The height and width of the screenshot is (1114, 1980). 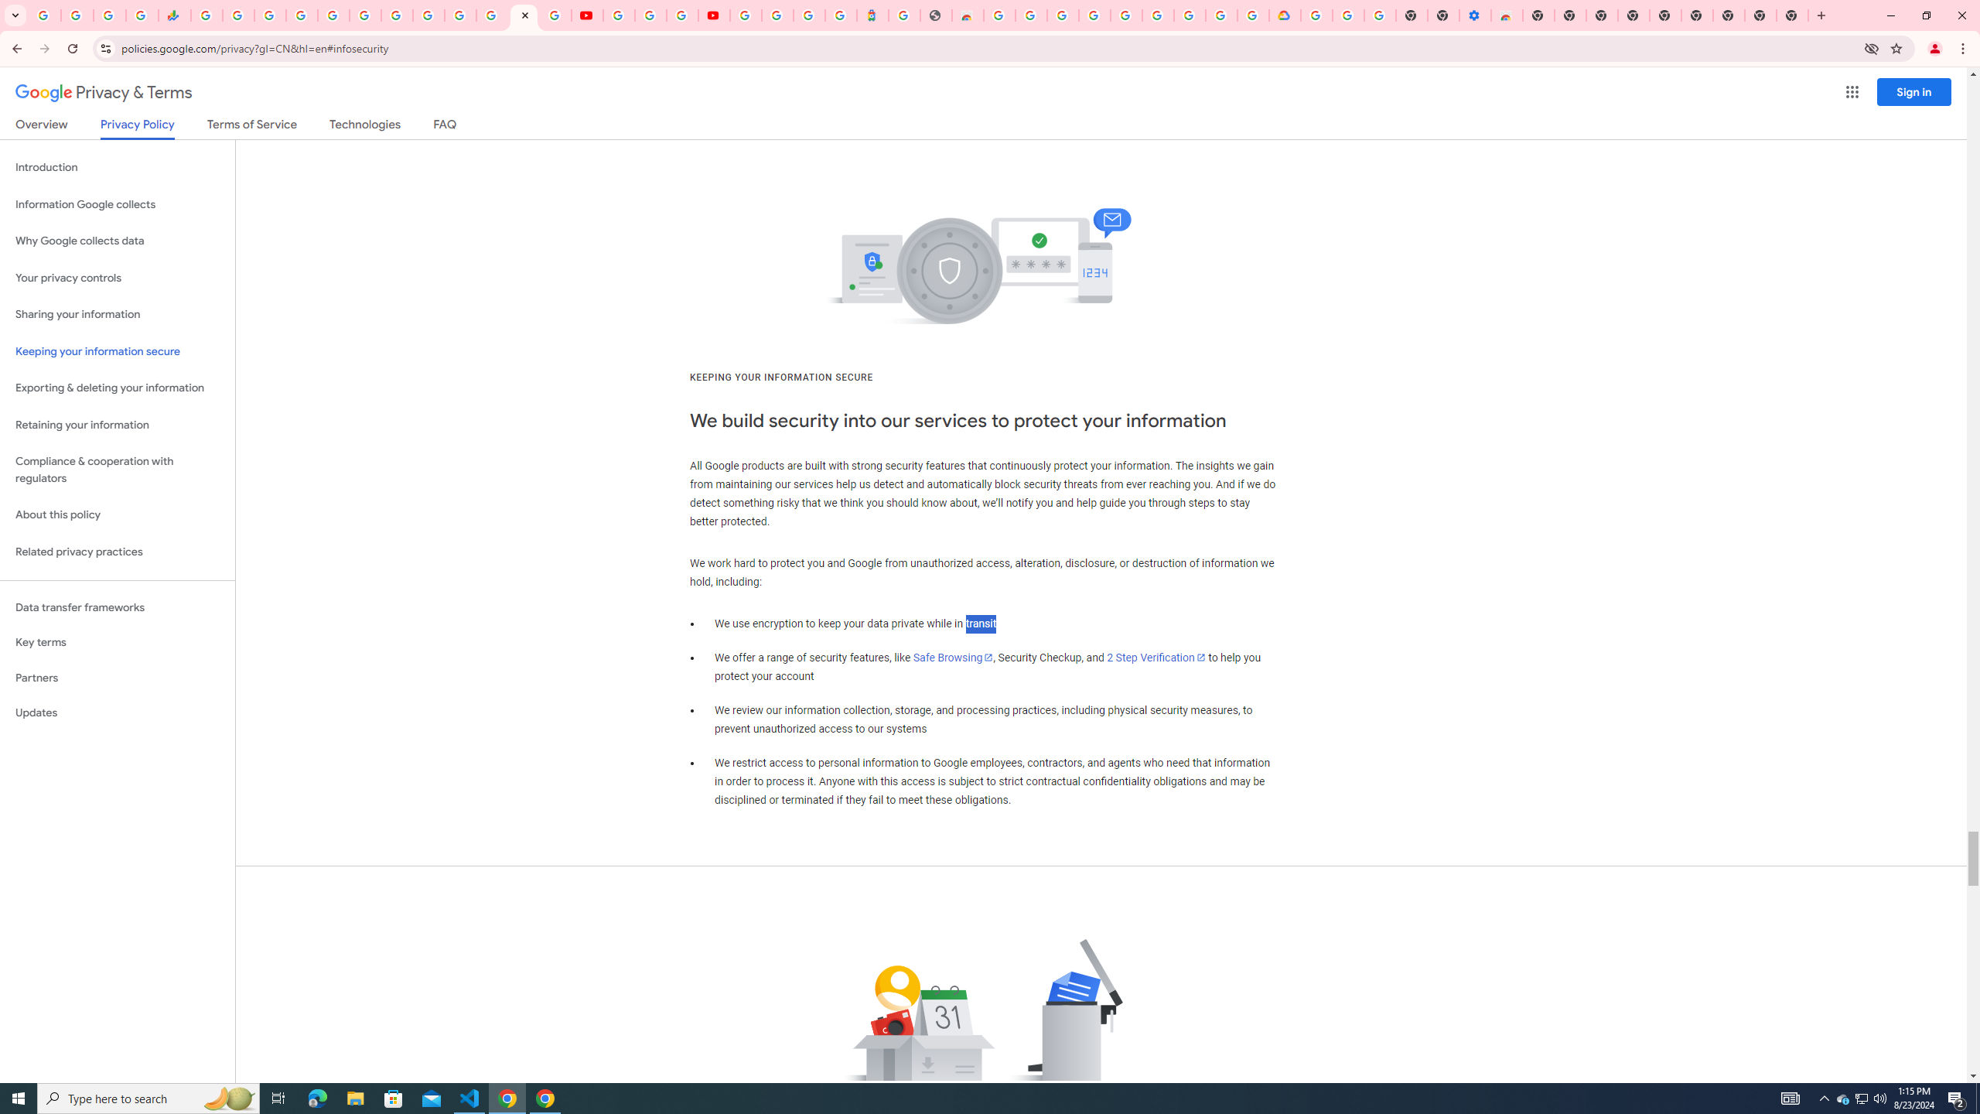 What do you see at coordinates (118, 278) in the screenshot?
I see `Your privacy controls` at bounding box center [118, 278].